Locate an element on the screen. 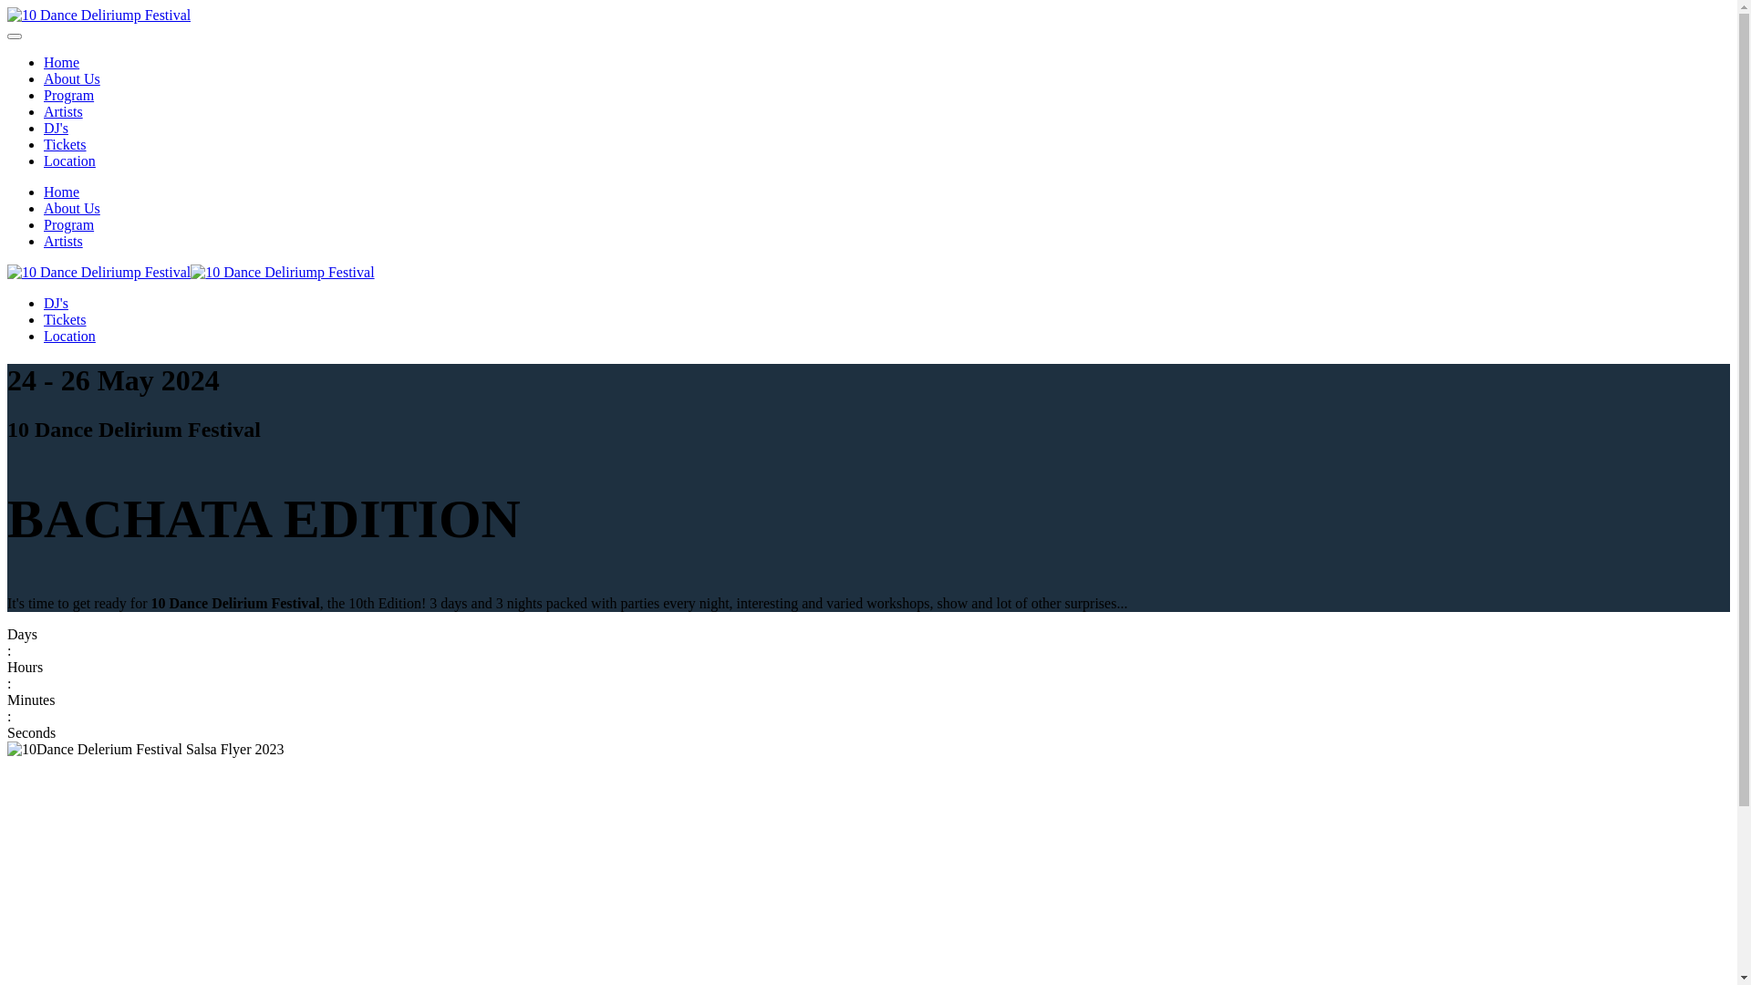  Artists is located at coordinates (64, 111).